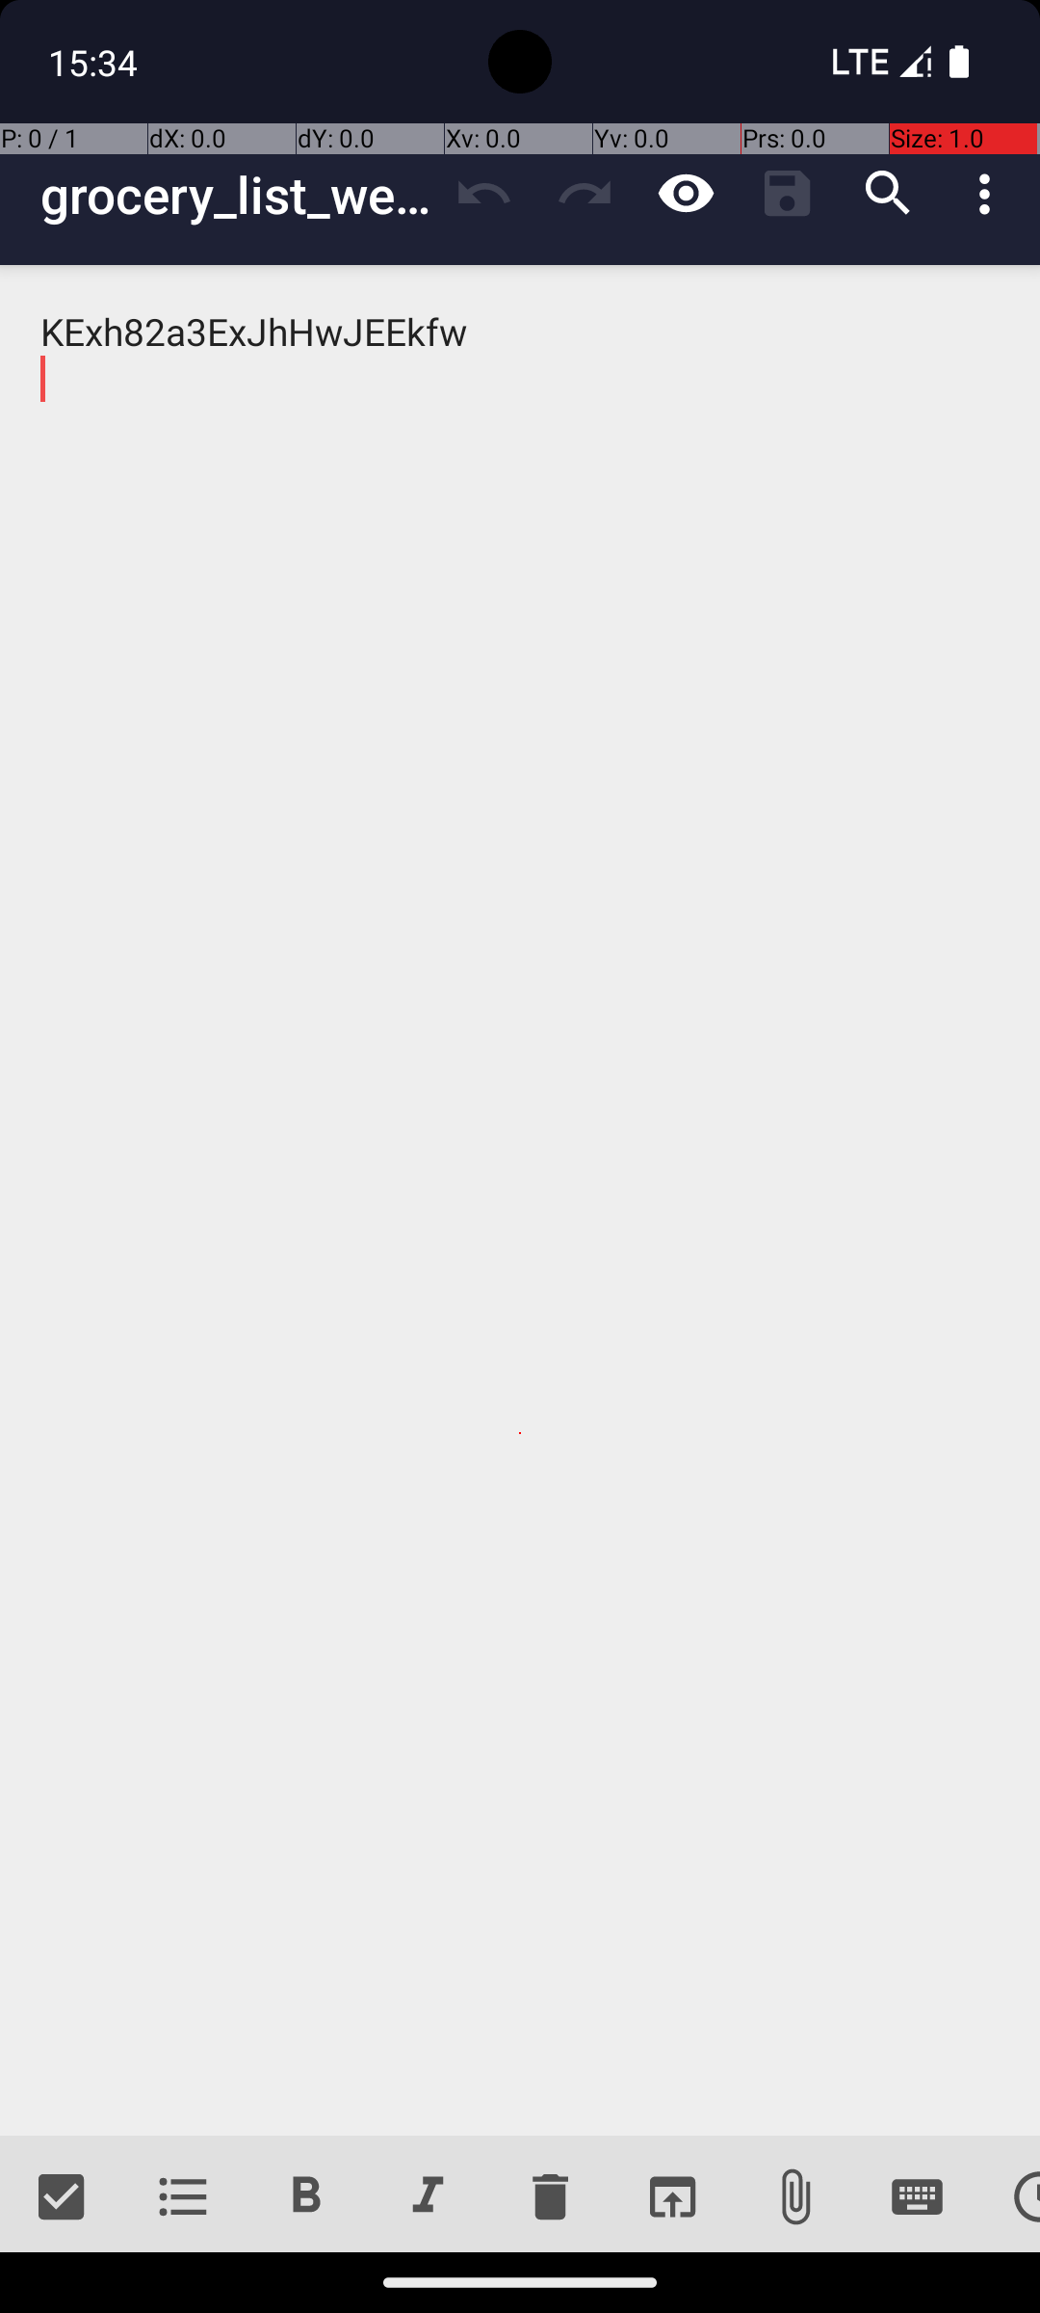  What do you see at coordinates (672, 2197) in the screenshot?
I see `Open link` at bounding box center [672, 2197].